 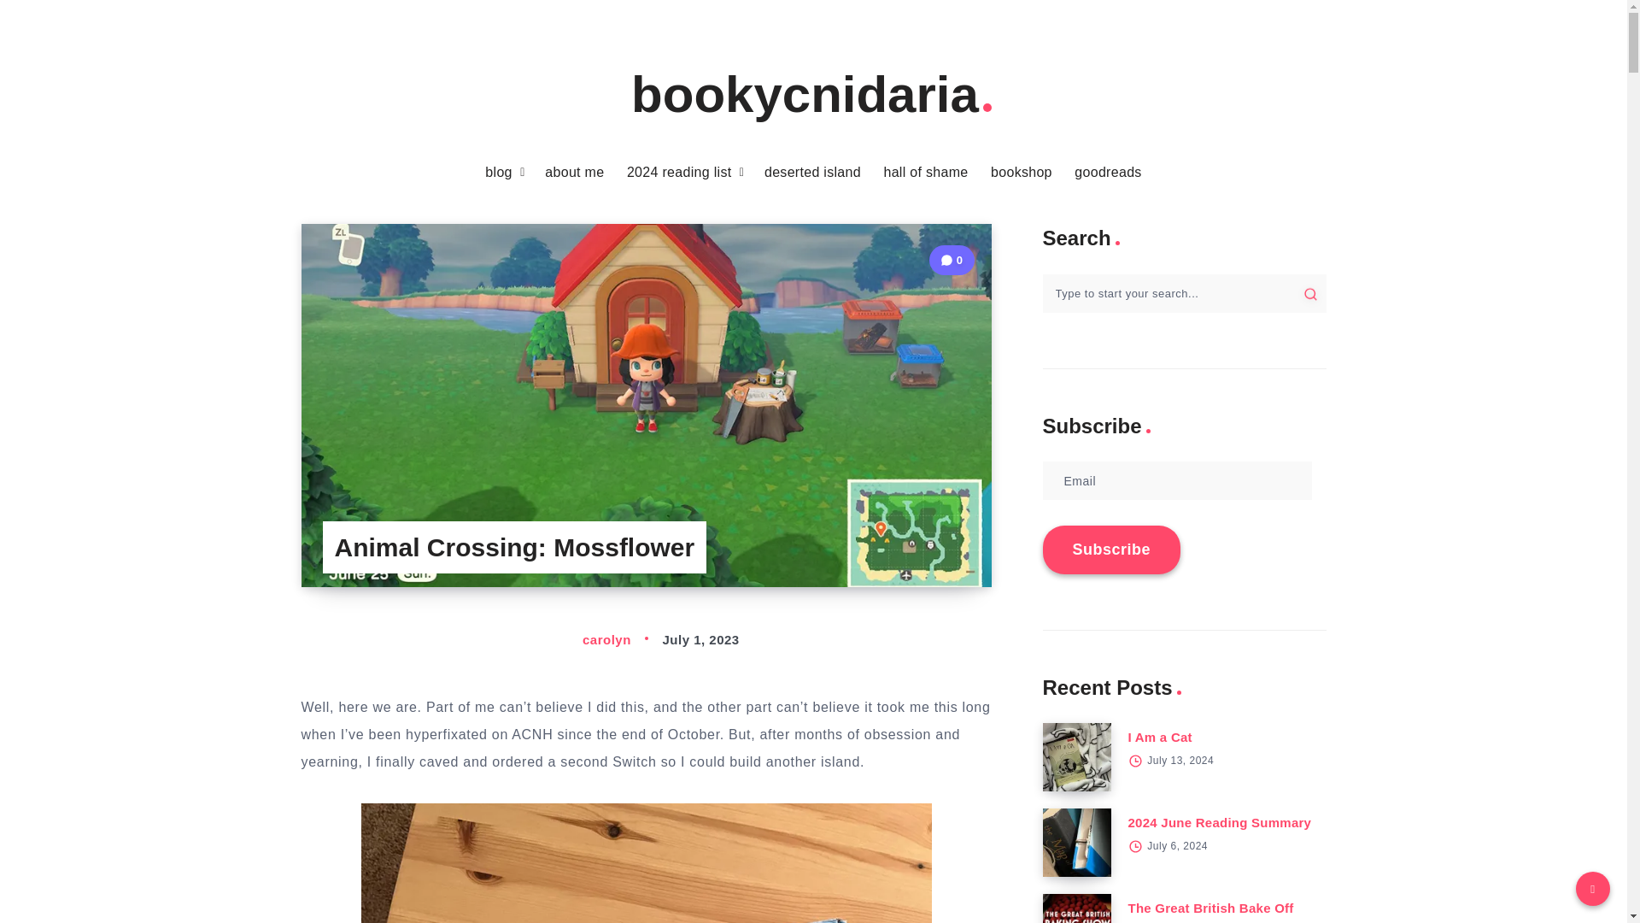 I want to click on blog, so click(x=499, y=173).